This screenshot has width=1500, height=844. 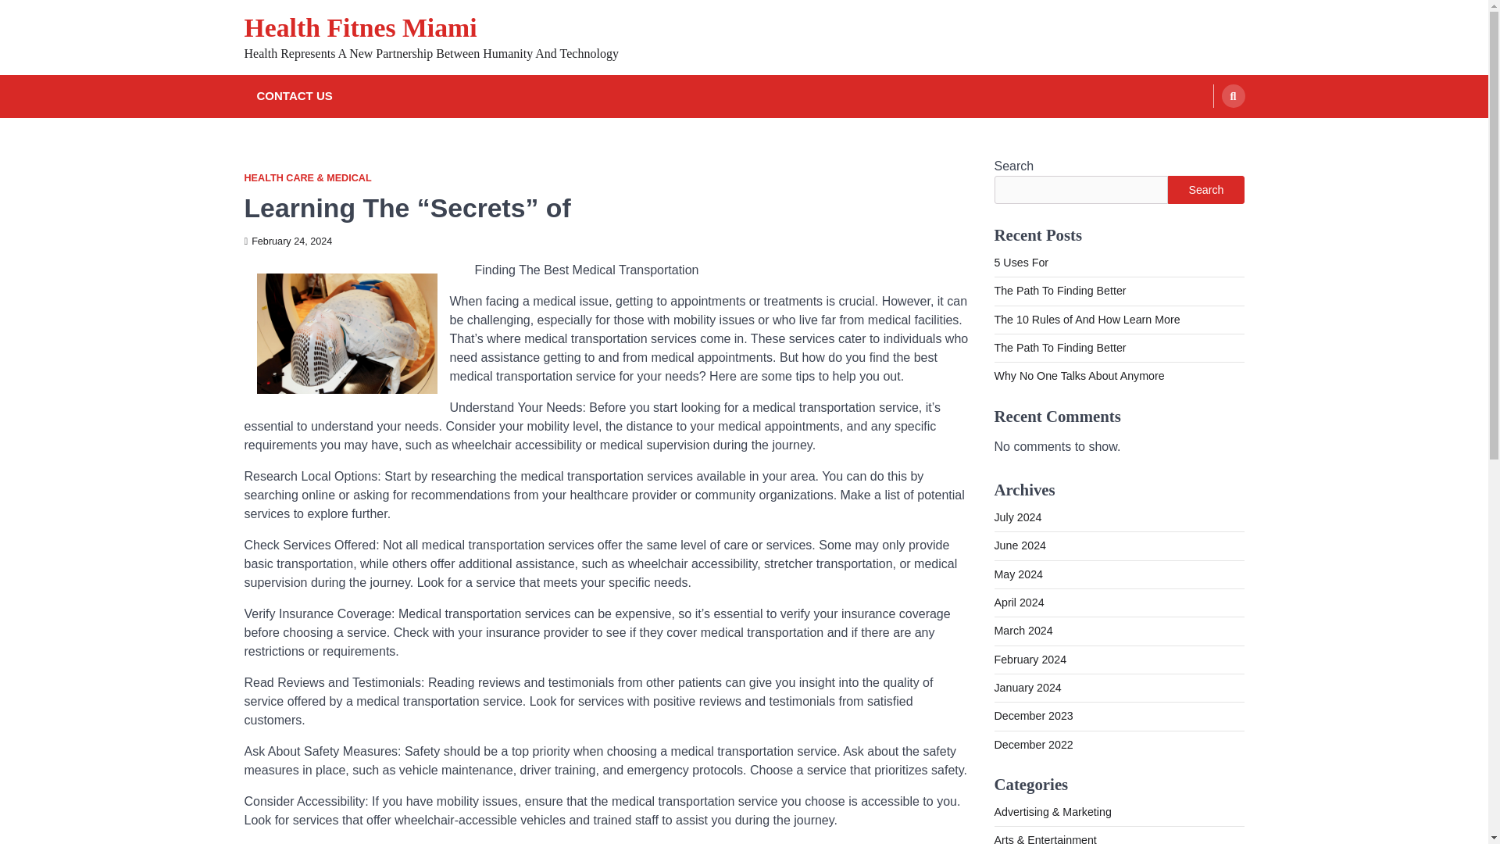 I want to click on February 24, 2024, so click(x=287, y=241).